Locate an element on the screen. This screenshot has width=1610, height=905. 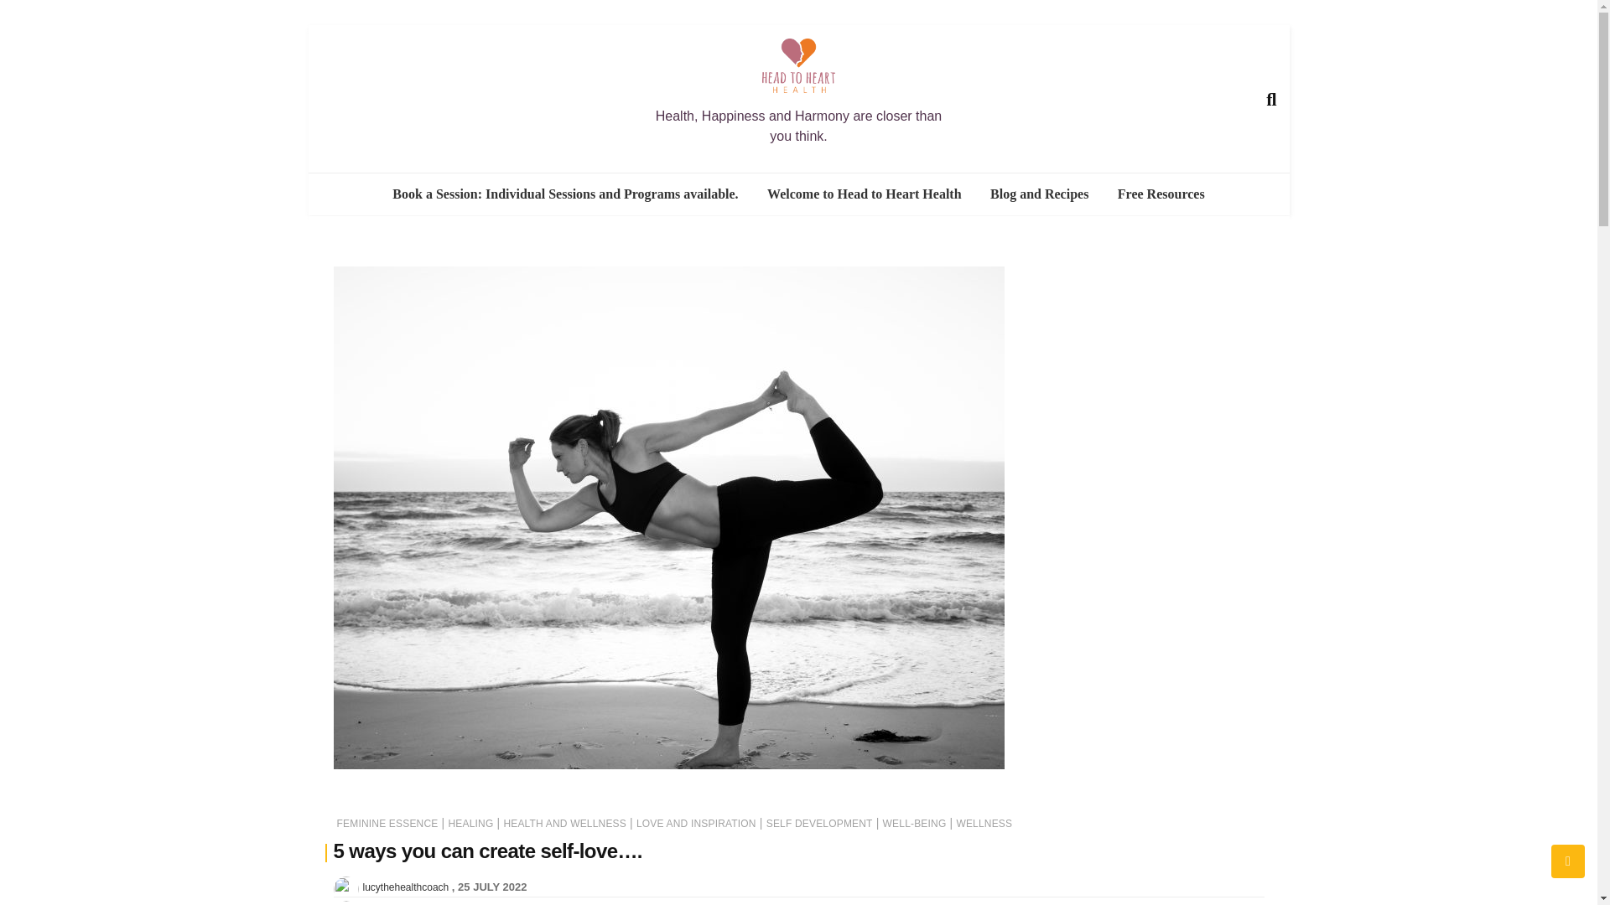
FEMININE ESSENCE is located at coordinates (387, 824).